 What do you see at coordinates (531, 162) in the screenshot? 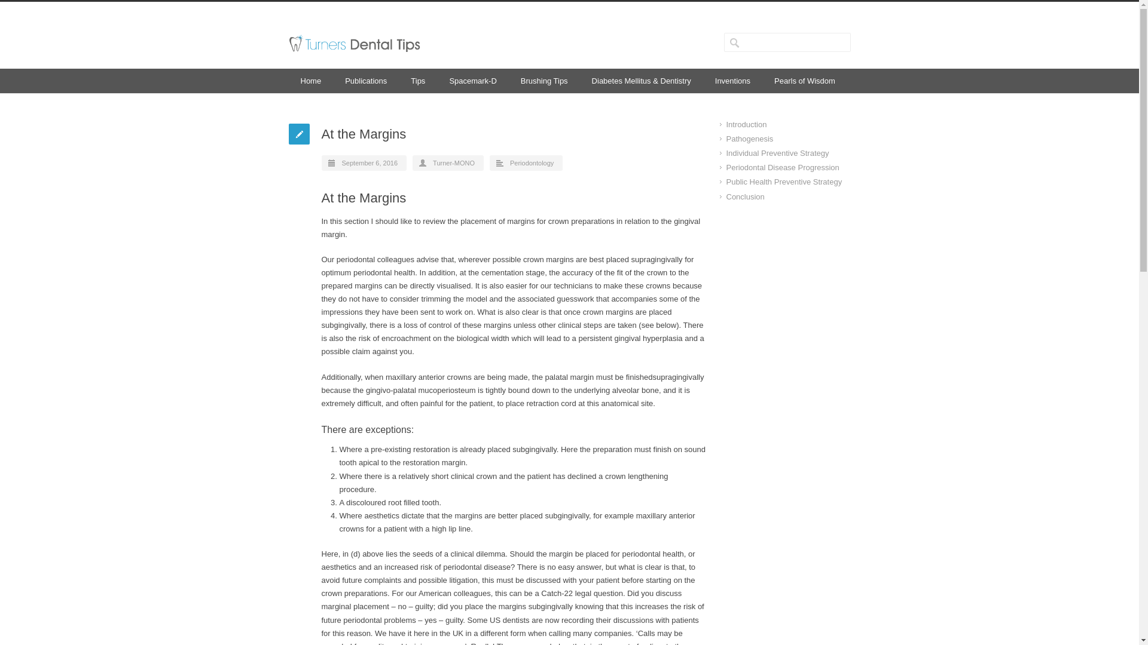
I see `Periodontology` at bounding box center [531, 162].